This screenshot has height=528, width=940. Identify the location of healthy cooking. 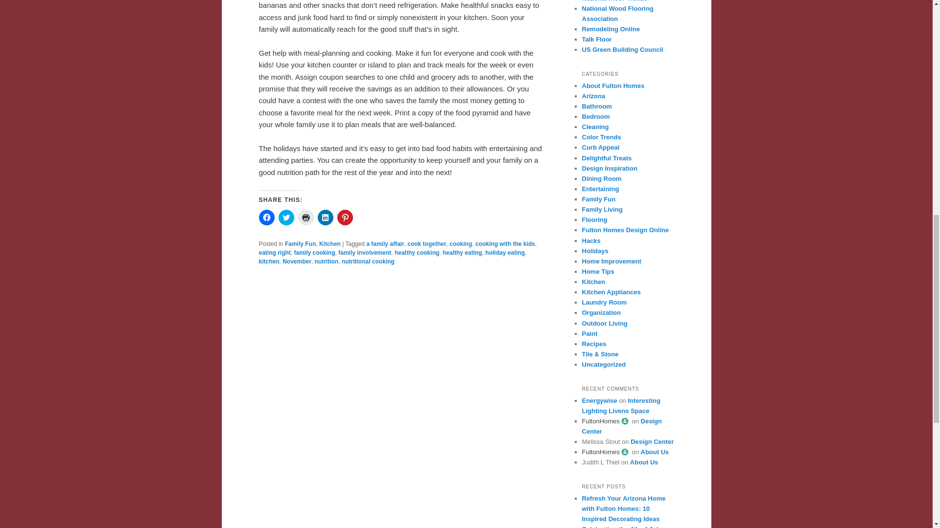
(417, 252).